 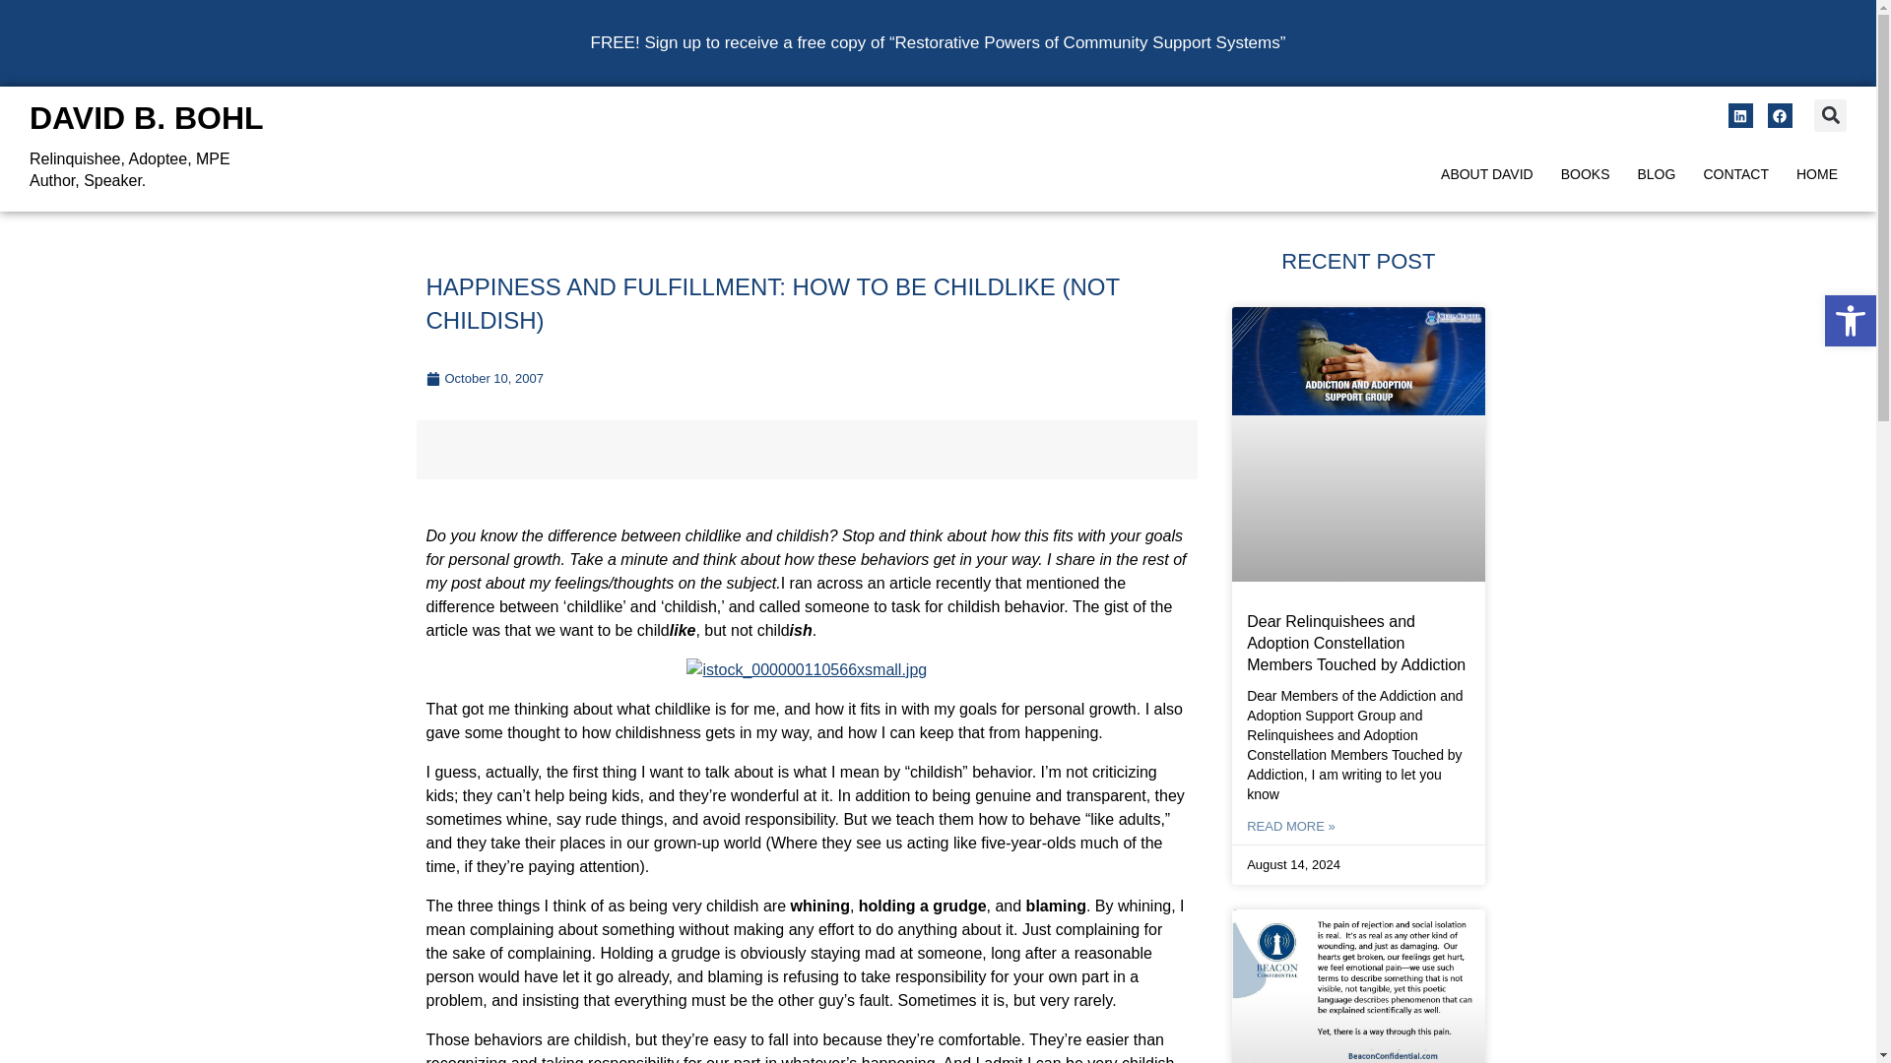 What do you see at coordinates (485, 378) in the screenshot?
I see `HOME` at bounding box center [485, 378].